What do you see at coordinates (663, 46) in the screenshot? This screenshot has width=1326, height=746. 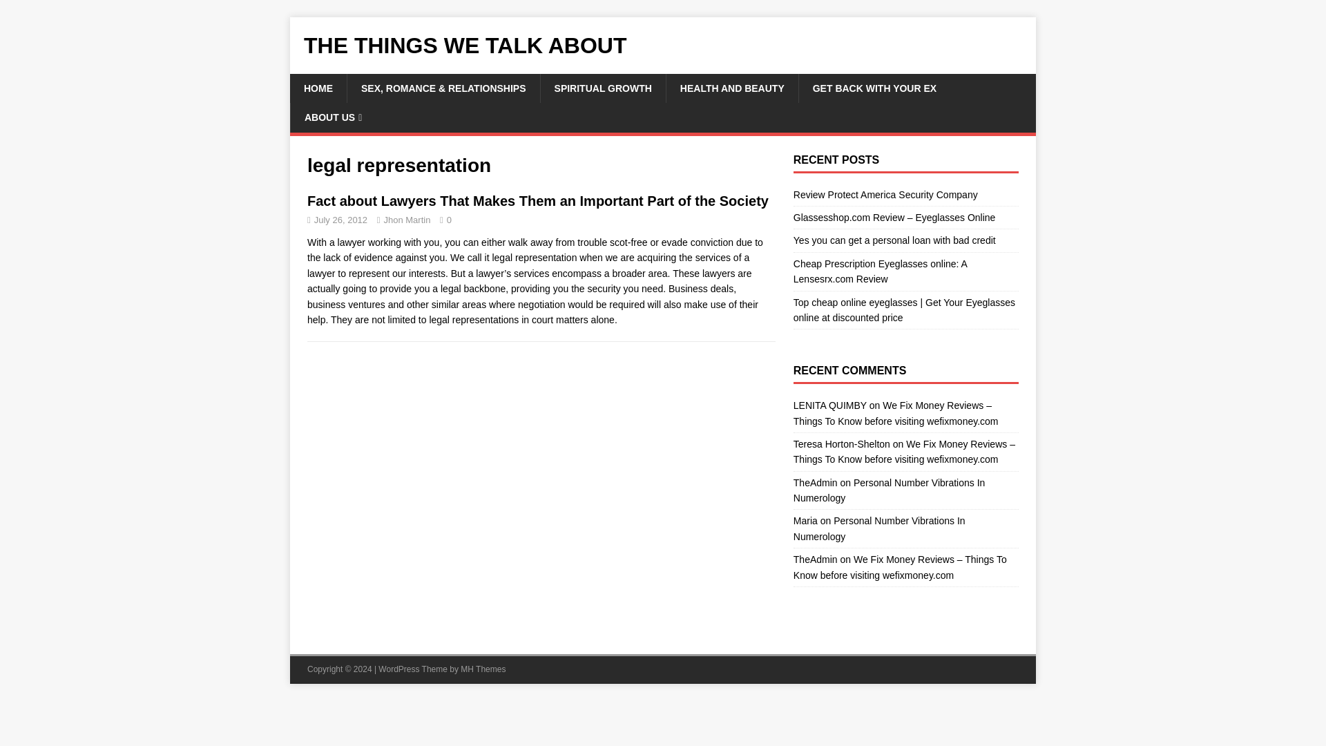 I see `The Things We Talk About` at bounding box center [663, 46].